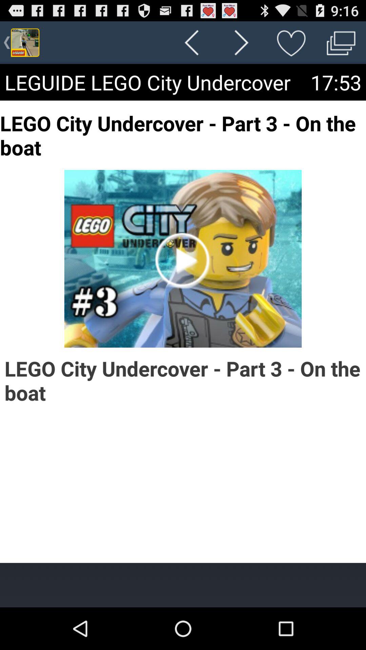 The height and width of the screenshot is (650, 366). Describe the element at coordinates (183, 585) in the screenshot. I see `click the item below the lego city undercover app` at that location.